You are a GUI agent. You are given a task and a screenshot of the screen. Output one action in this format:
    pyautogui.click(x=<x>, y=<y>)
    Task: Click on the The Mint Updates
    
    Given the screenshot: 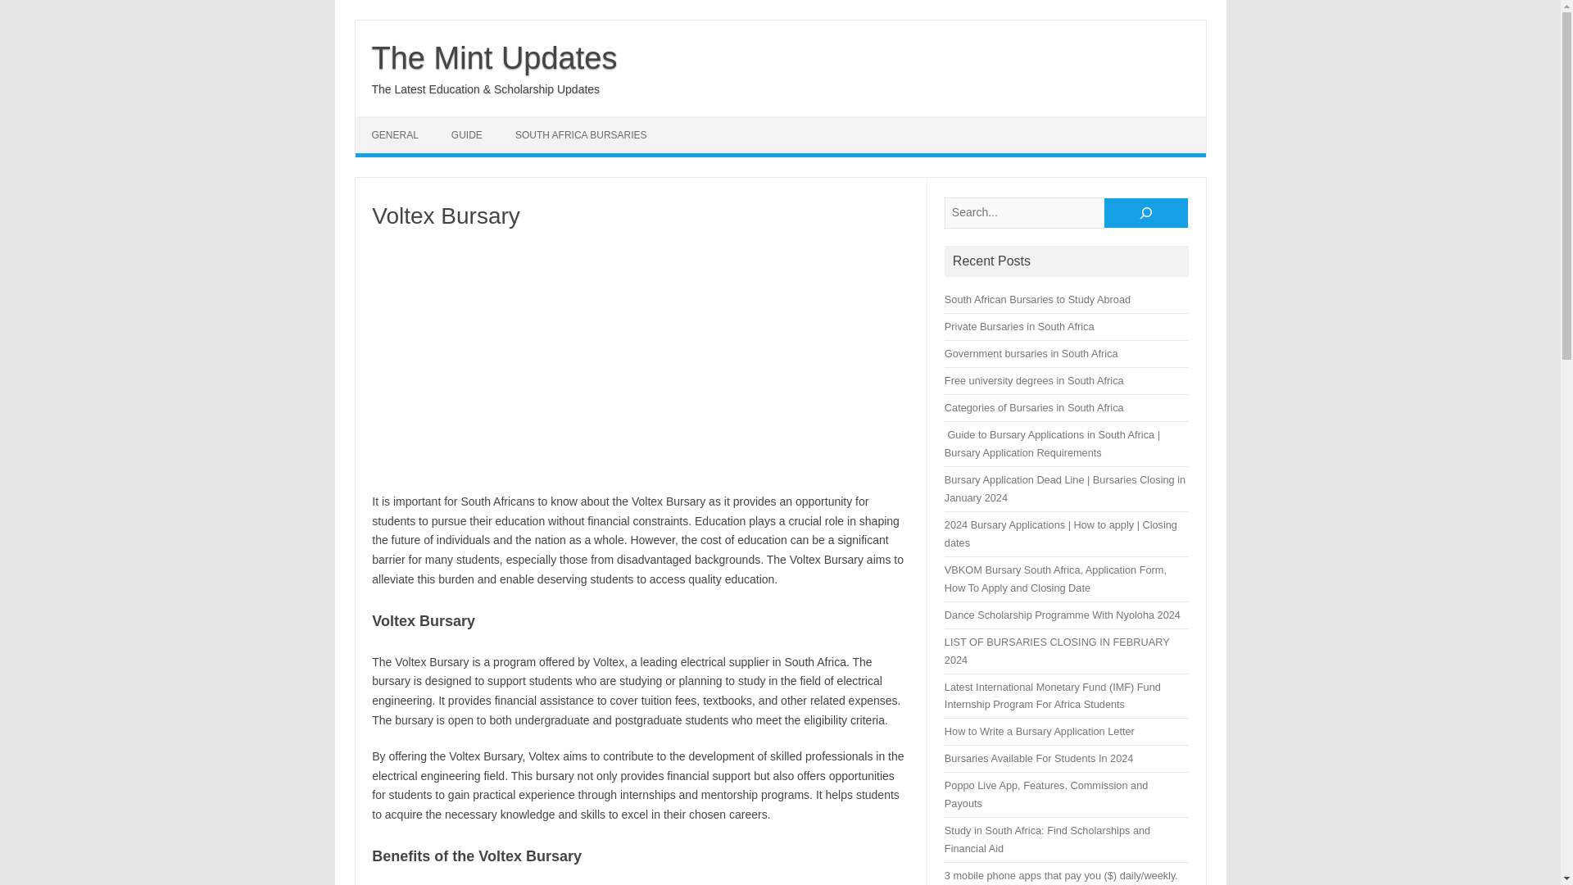 What is the action you would take?
    pyautogui.click(x=495, y=57)
    